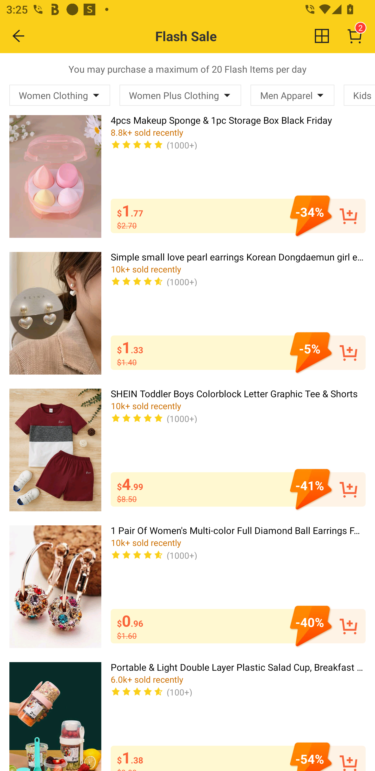 The height and width of the screenshot is (771, 375). I want to click on Men Apparel, so click(292, 95).